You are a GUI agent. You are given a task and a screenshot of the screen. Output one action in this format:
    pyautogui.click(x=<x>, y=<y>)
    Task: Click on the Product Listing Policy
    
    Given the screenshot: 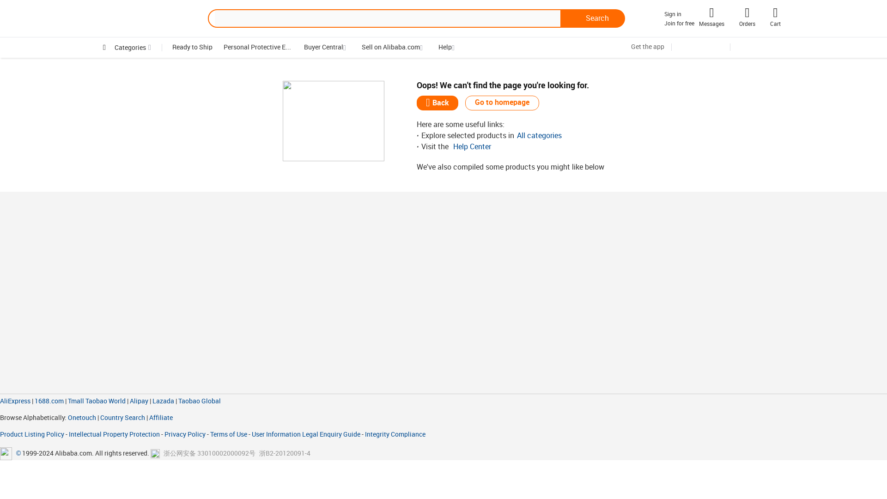 What is the action you would take?
    pyautogui.click(x=33, y=434)
    